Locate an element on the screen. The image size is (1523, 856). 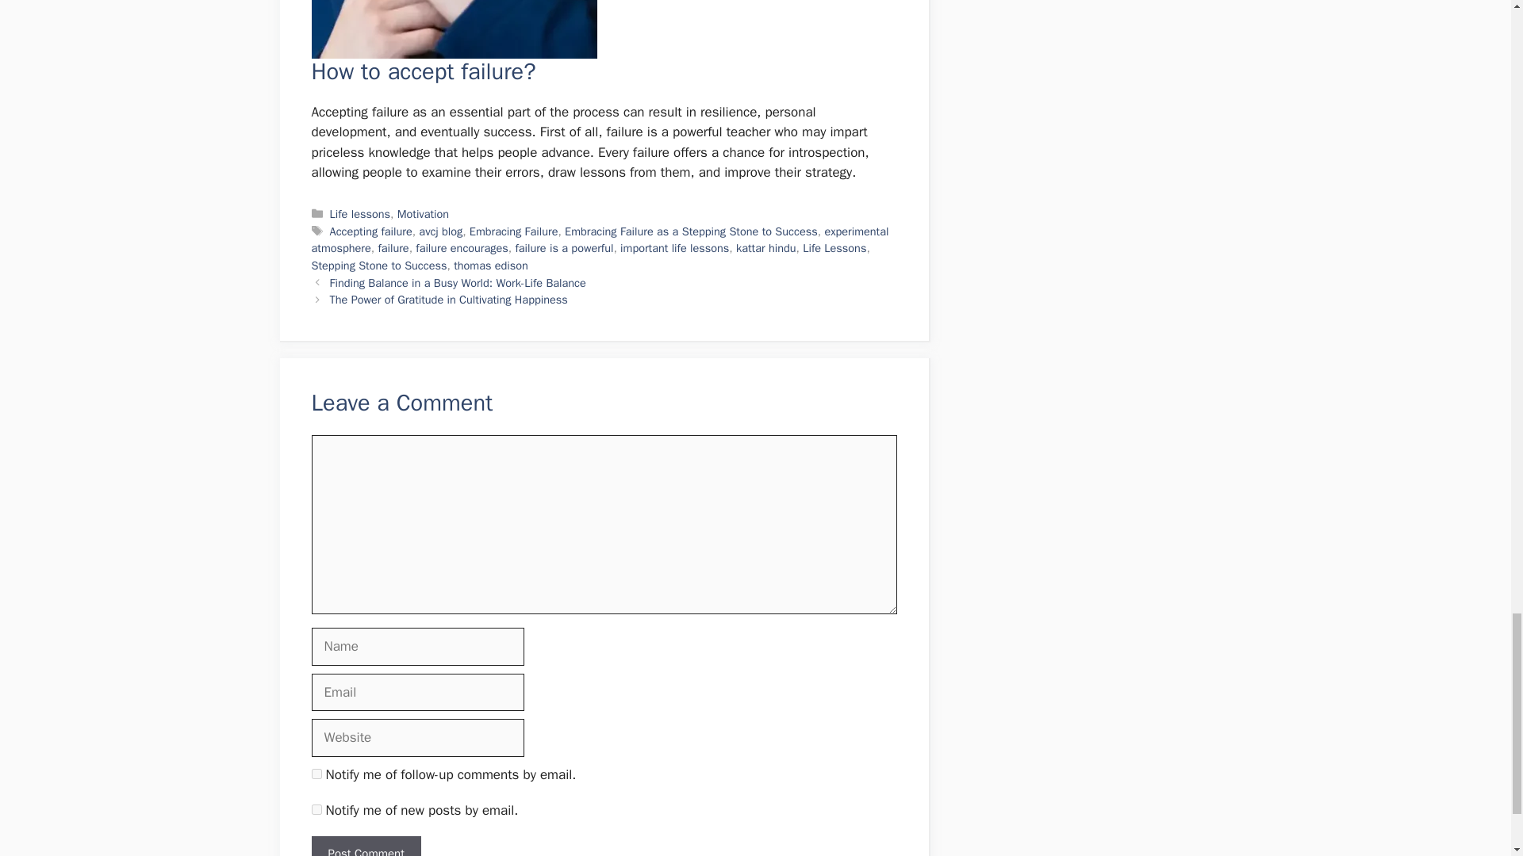
Accepting failure is located at coordinates (371, 231).